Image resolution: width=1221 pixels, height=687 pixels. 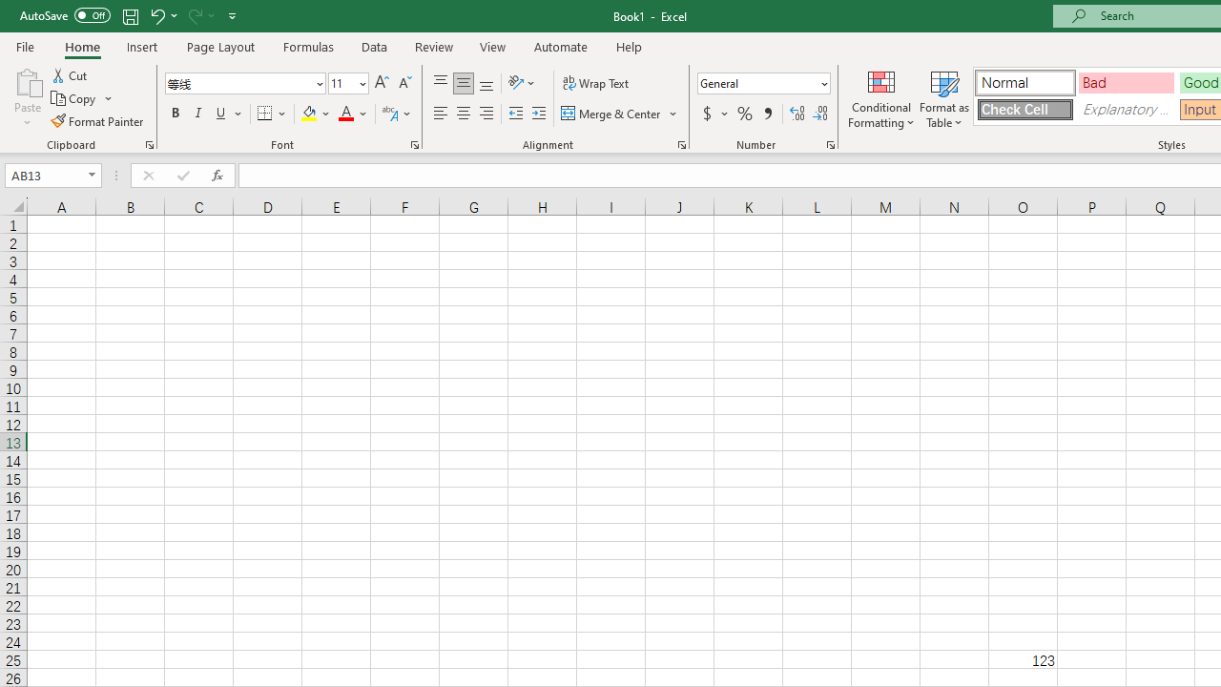 I want to click on Font Color RGB(255, 0, 0), so click(x=345, y=114).